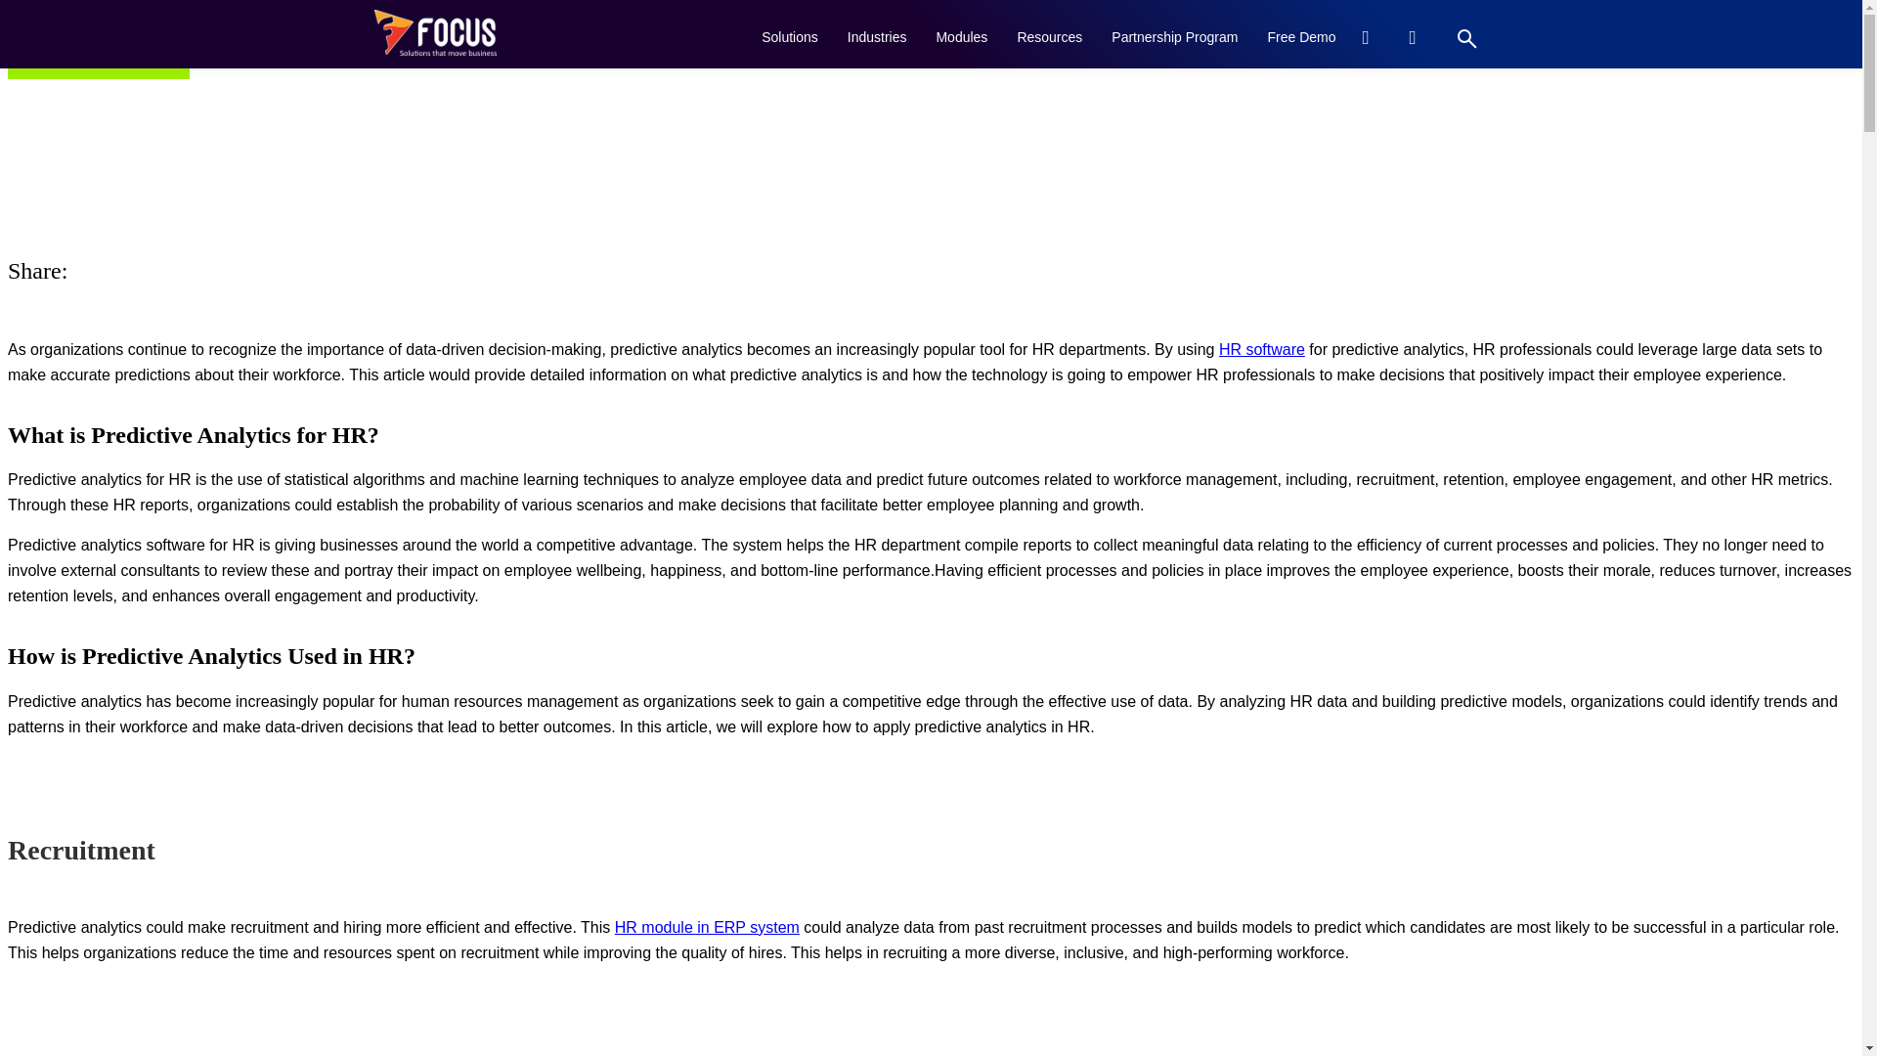 The width and height of the screenshot is (1877, 1056). What do you see at coordinates (790, 34) in the screenshot?
I see `Solutions` at bounding box center [790, 34].